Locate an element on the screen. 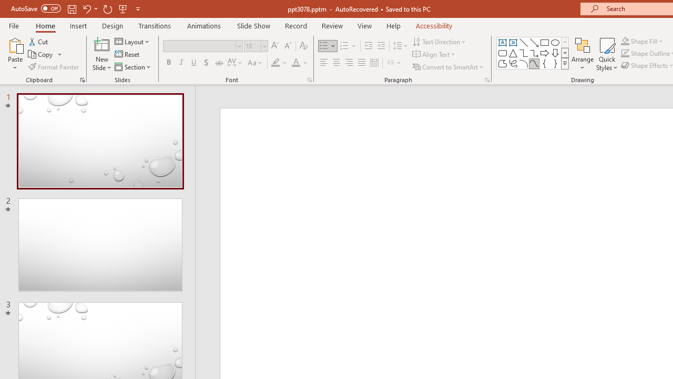 This screenshot has height=379, width=673. Undo Number Default is located at coordinates (147, 17).